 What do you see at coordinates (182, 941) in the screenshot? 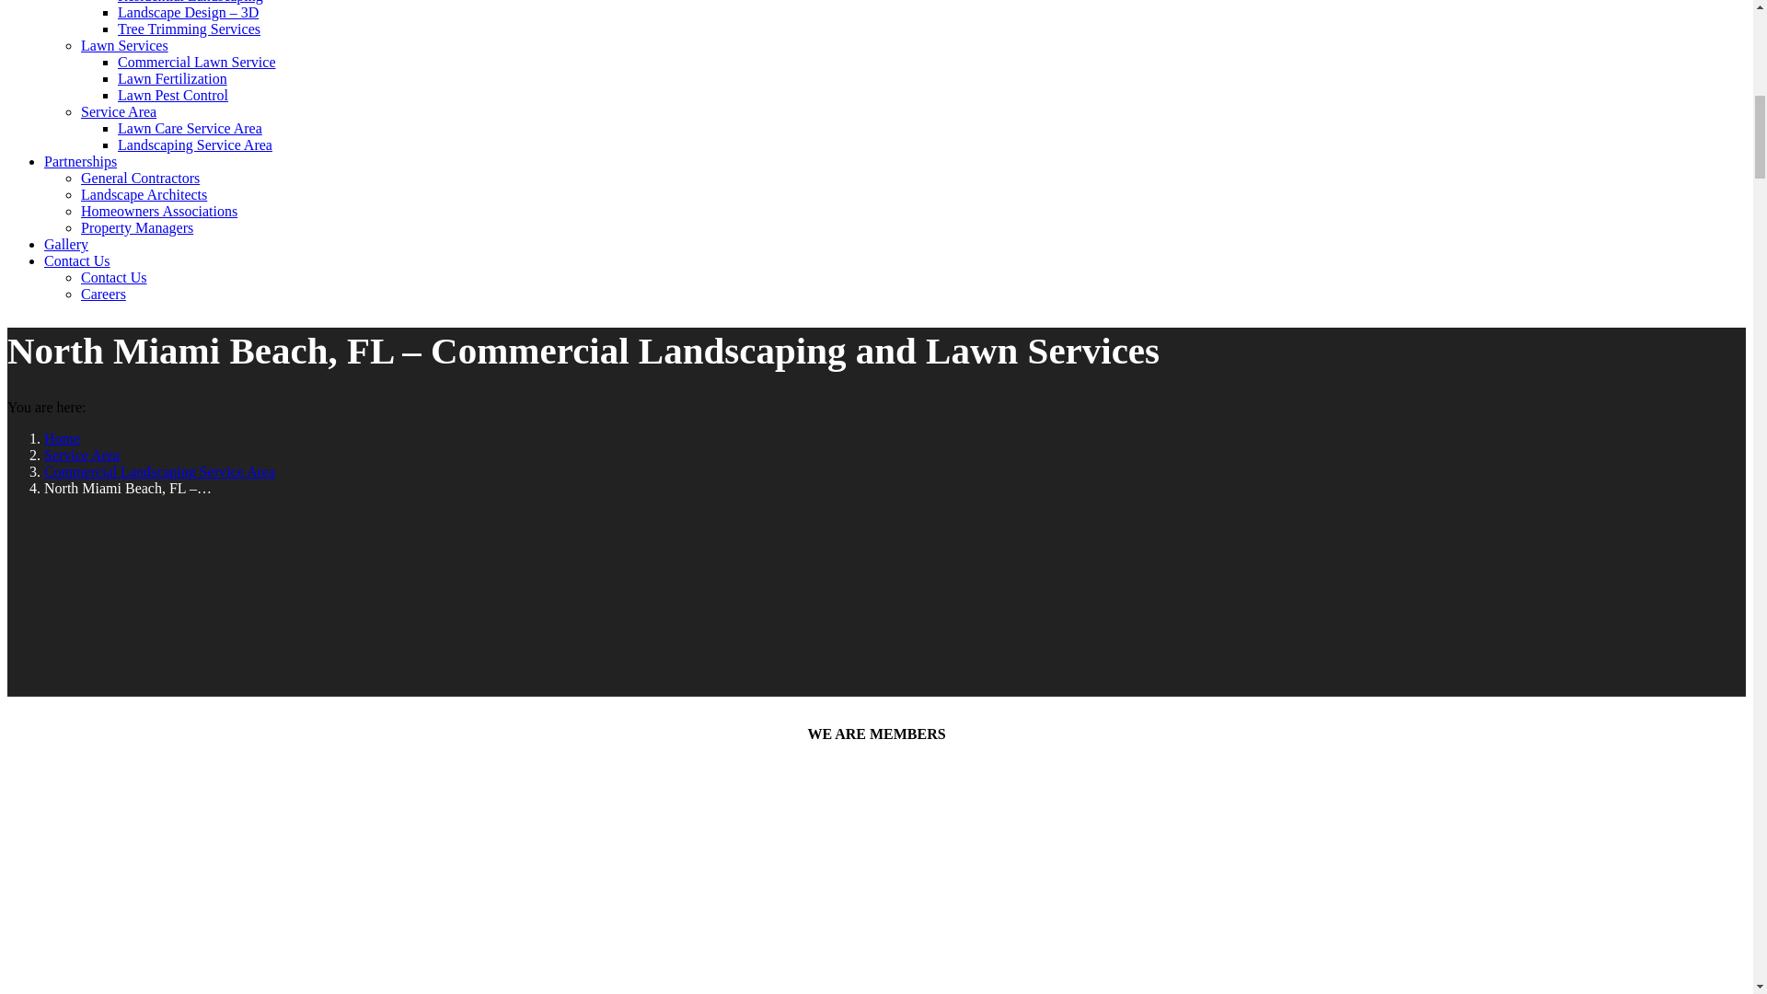
I see `The Blue Book Building and Construction Network` at bounding box center [182, 941].